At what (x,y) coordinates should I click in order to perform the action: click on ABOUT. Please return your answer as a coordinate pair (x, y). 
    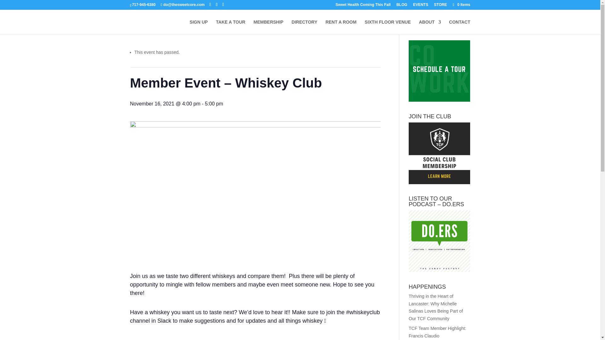
    Looking at the image, I should click on (430, 27).